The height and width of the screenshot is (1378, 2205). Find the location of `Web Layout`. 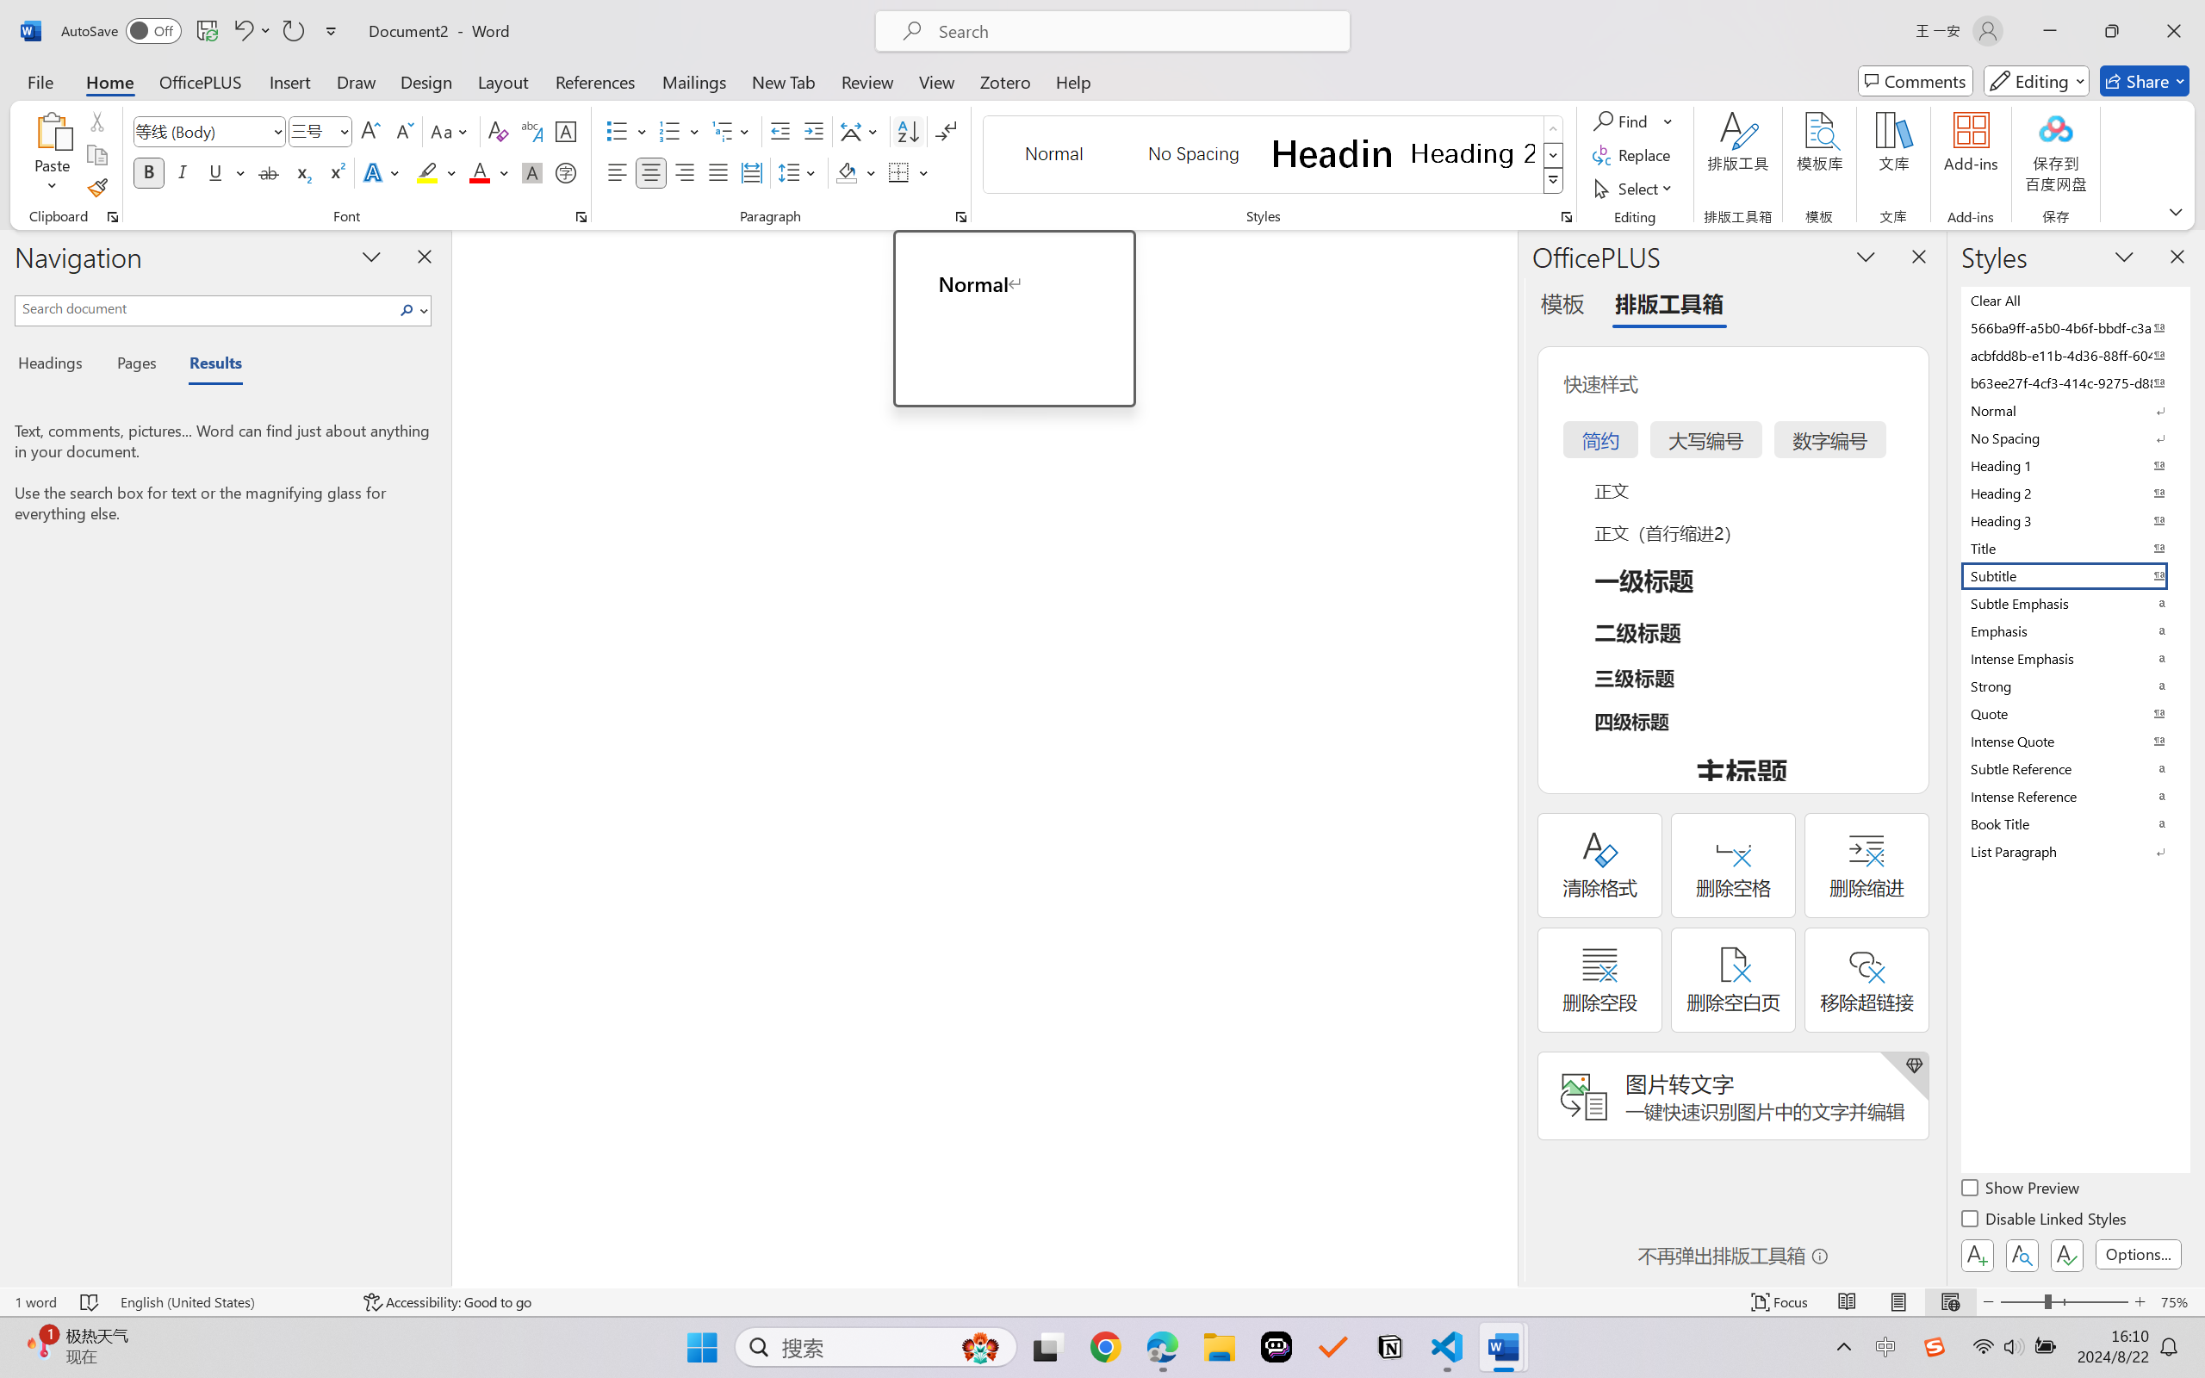

Web Layout is located at coordinates (1950, 1302).